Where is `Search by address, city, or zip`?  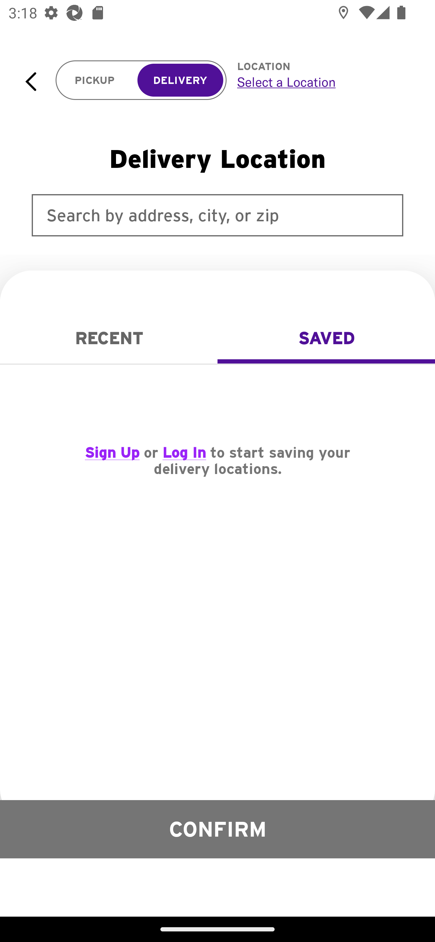 Search by address, city, or zip is located at coordinates (217, 215).